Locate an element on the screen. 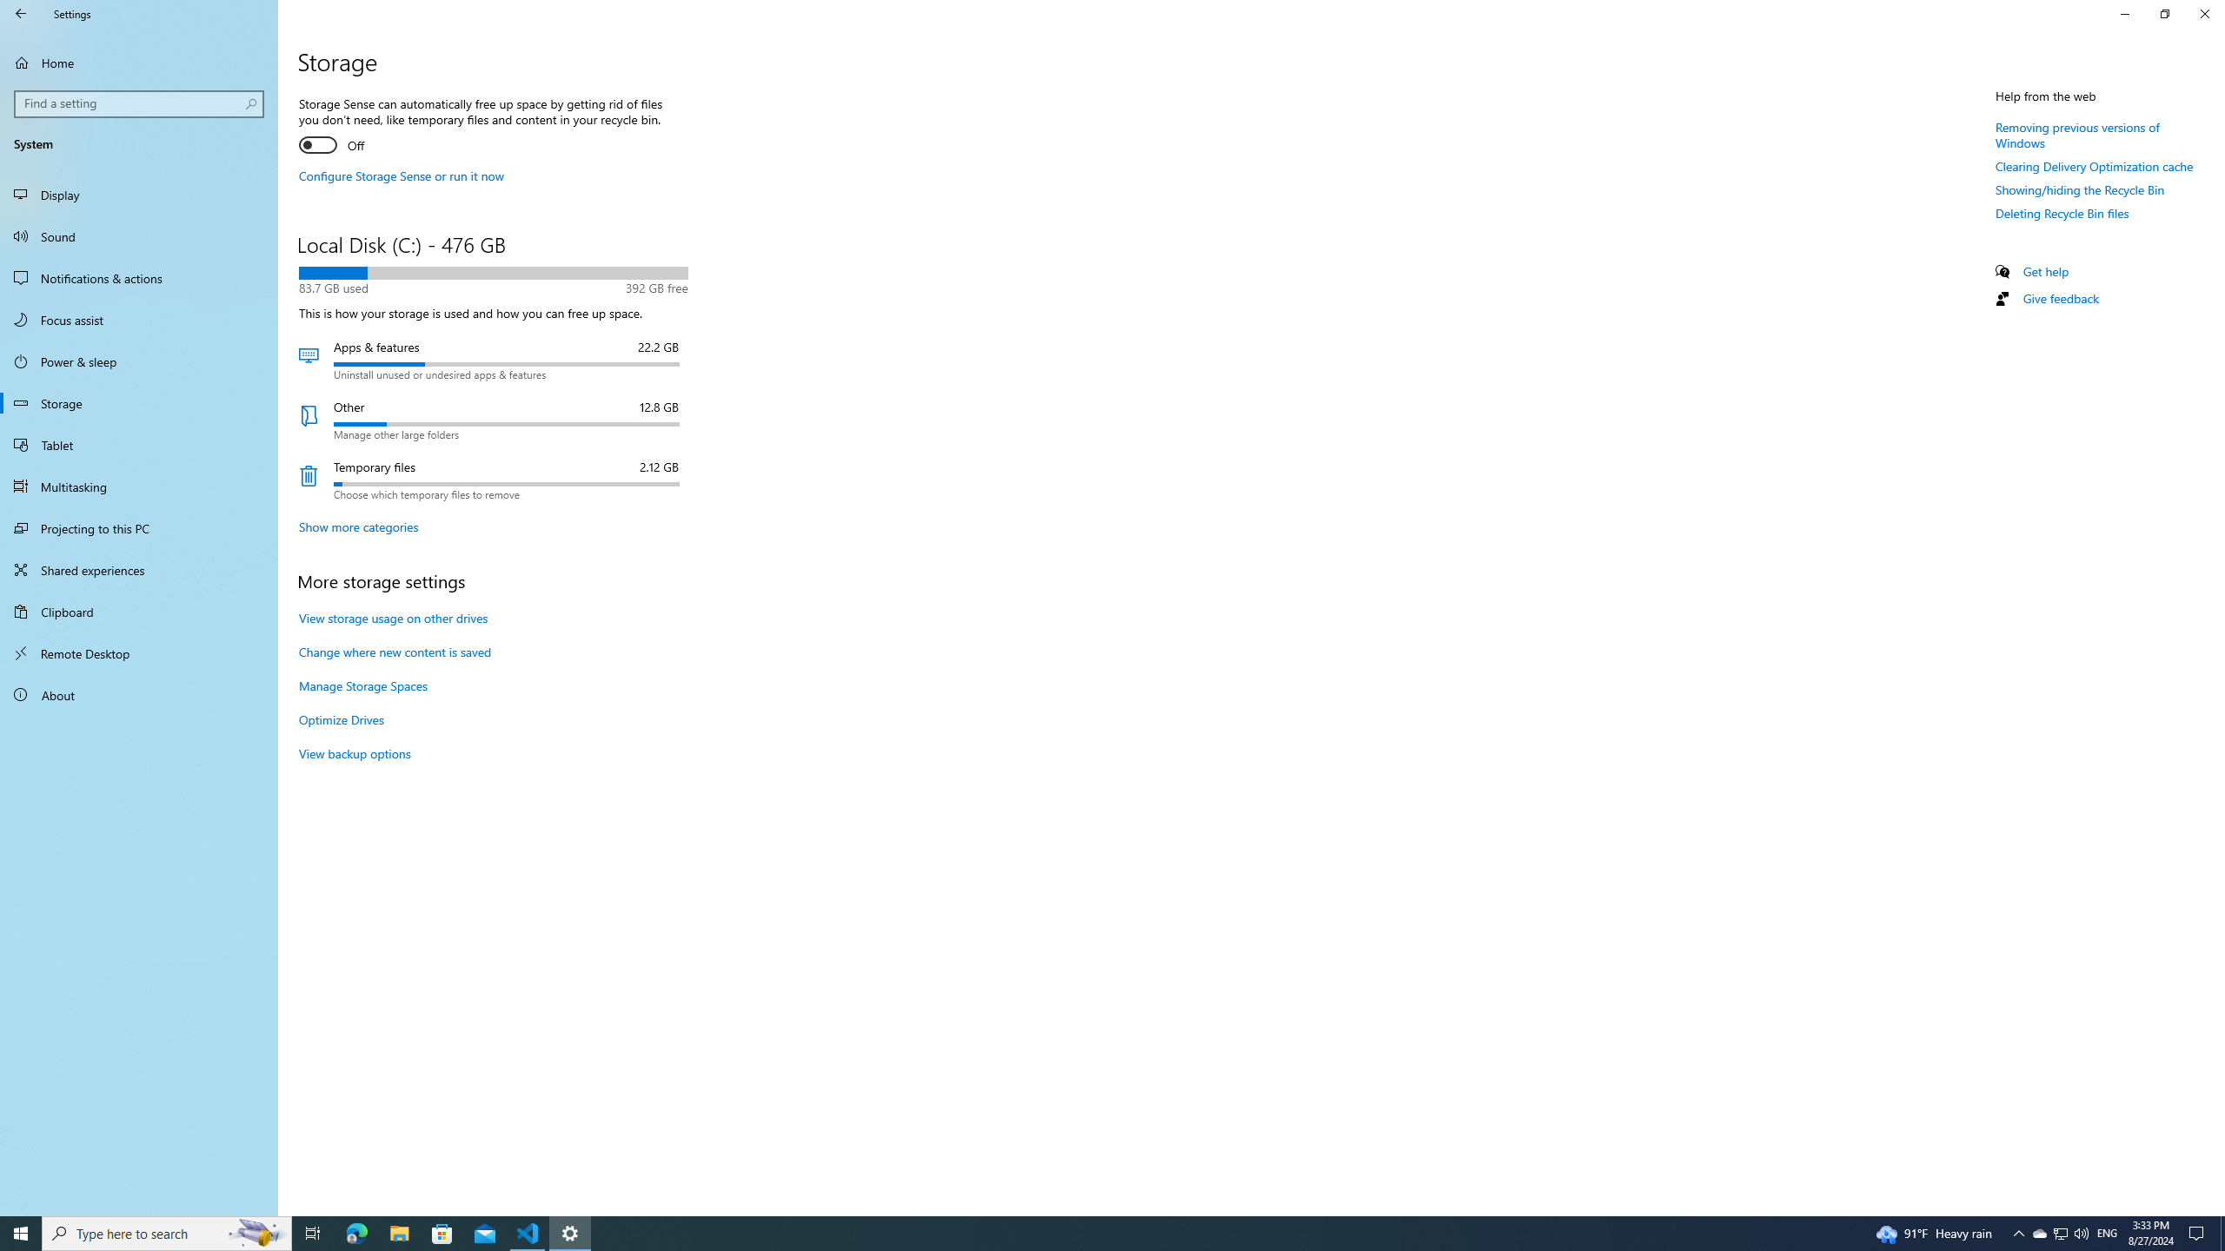  Sound is located at coordinates (139, 236).